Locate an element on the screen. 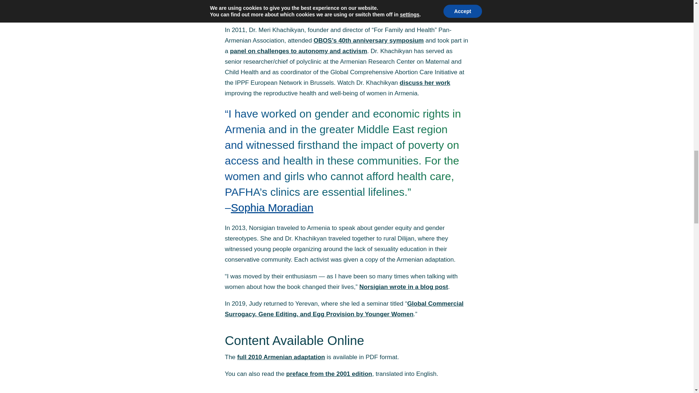  Striving for Gender Equity: My Journey to Armenia is located at coordinates (403, 287).